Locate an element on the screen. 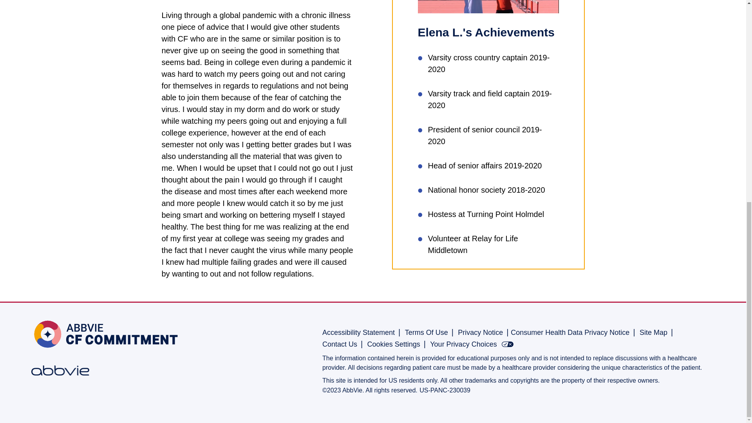 This screenshot has width=752, height=423. Cookies Settings is located at coordinates (394, 344).